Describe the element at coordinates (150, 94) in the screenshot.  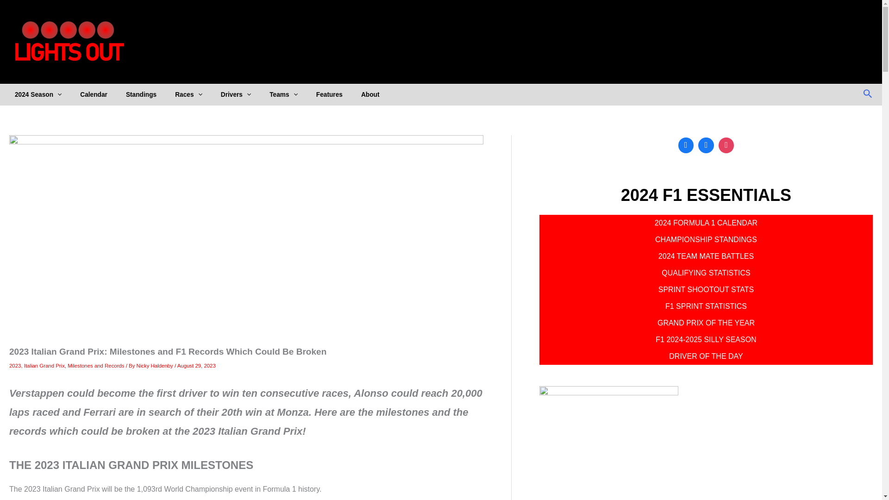
I see `Standings` at that location.